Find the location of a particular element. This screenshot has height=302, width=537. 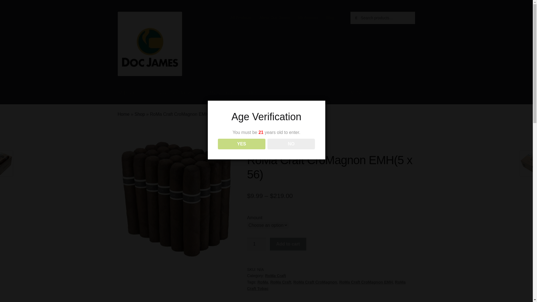

1 is located at coordinates (256, 244).